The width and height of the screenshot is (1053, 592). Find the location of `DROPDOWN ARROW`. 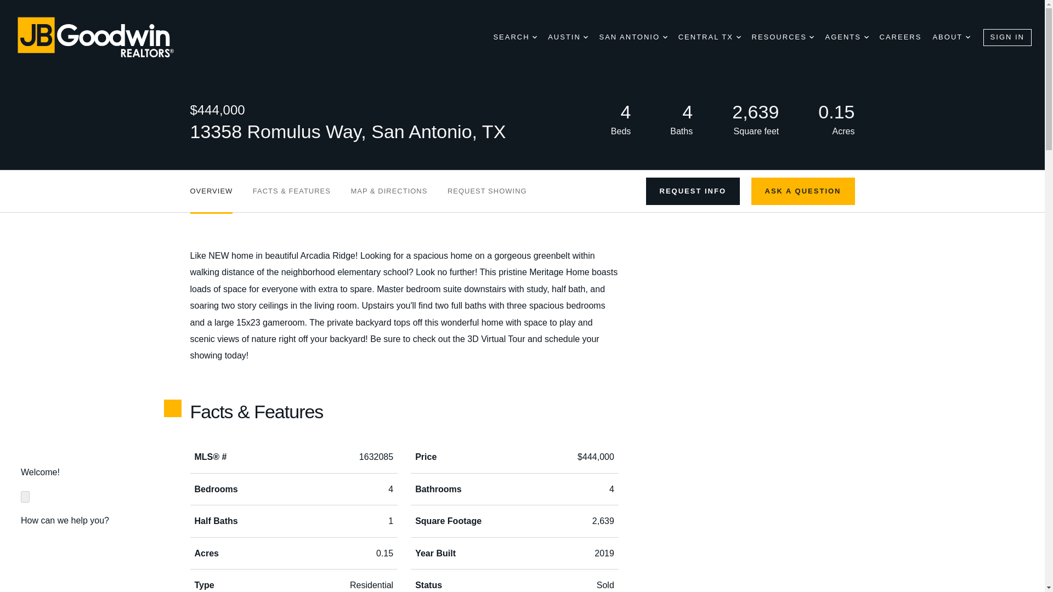

DROPDOWN ARROW is located at coordinates (812, 37).